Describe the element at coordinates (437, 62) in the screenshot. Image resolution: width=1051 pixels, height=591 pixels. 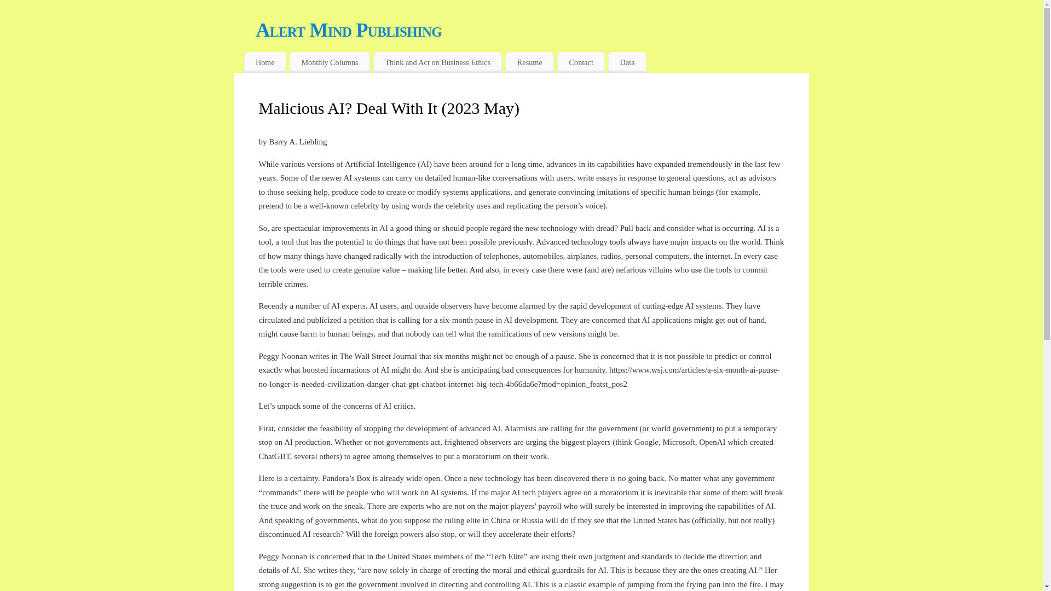
I see `Think and Act on Business Ethics` at that location.